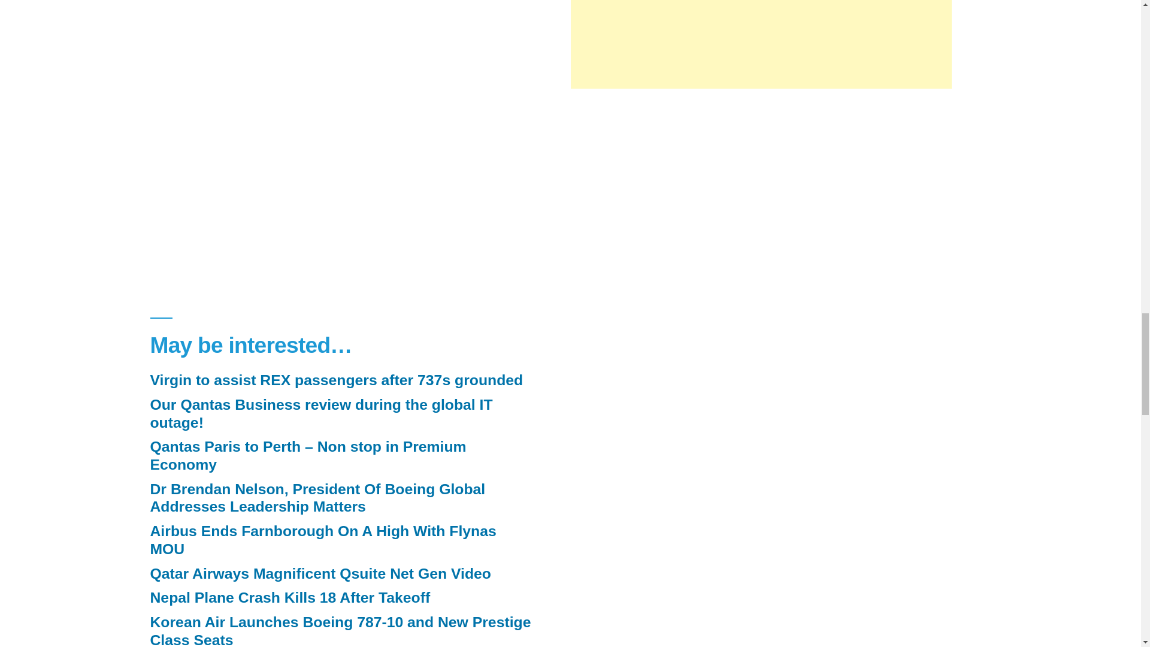 Image resolution: width=1150 pixels, height=647 pixels. What do you see at coordinates (320, 413) in the screenshot?
I see `Our Qantas Business review during the global IT outage!` at bounding box center [320, 413].